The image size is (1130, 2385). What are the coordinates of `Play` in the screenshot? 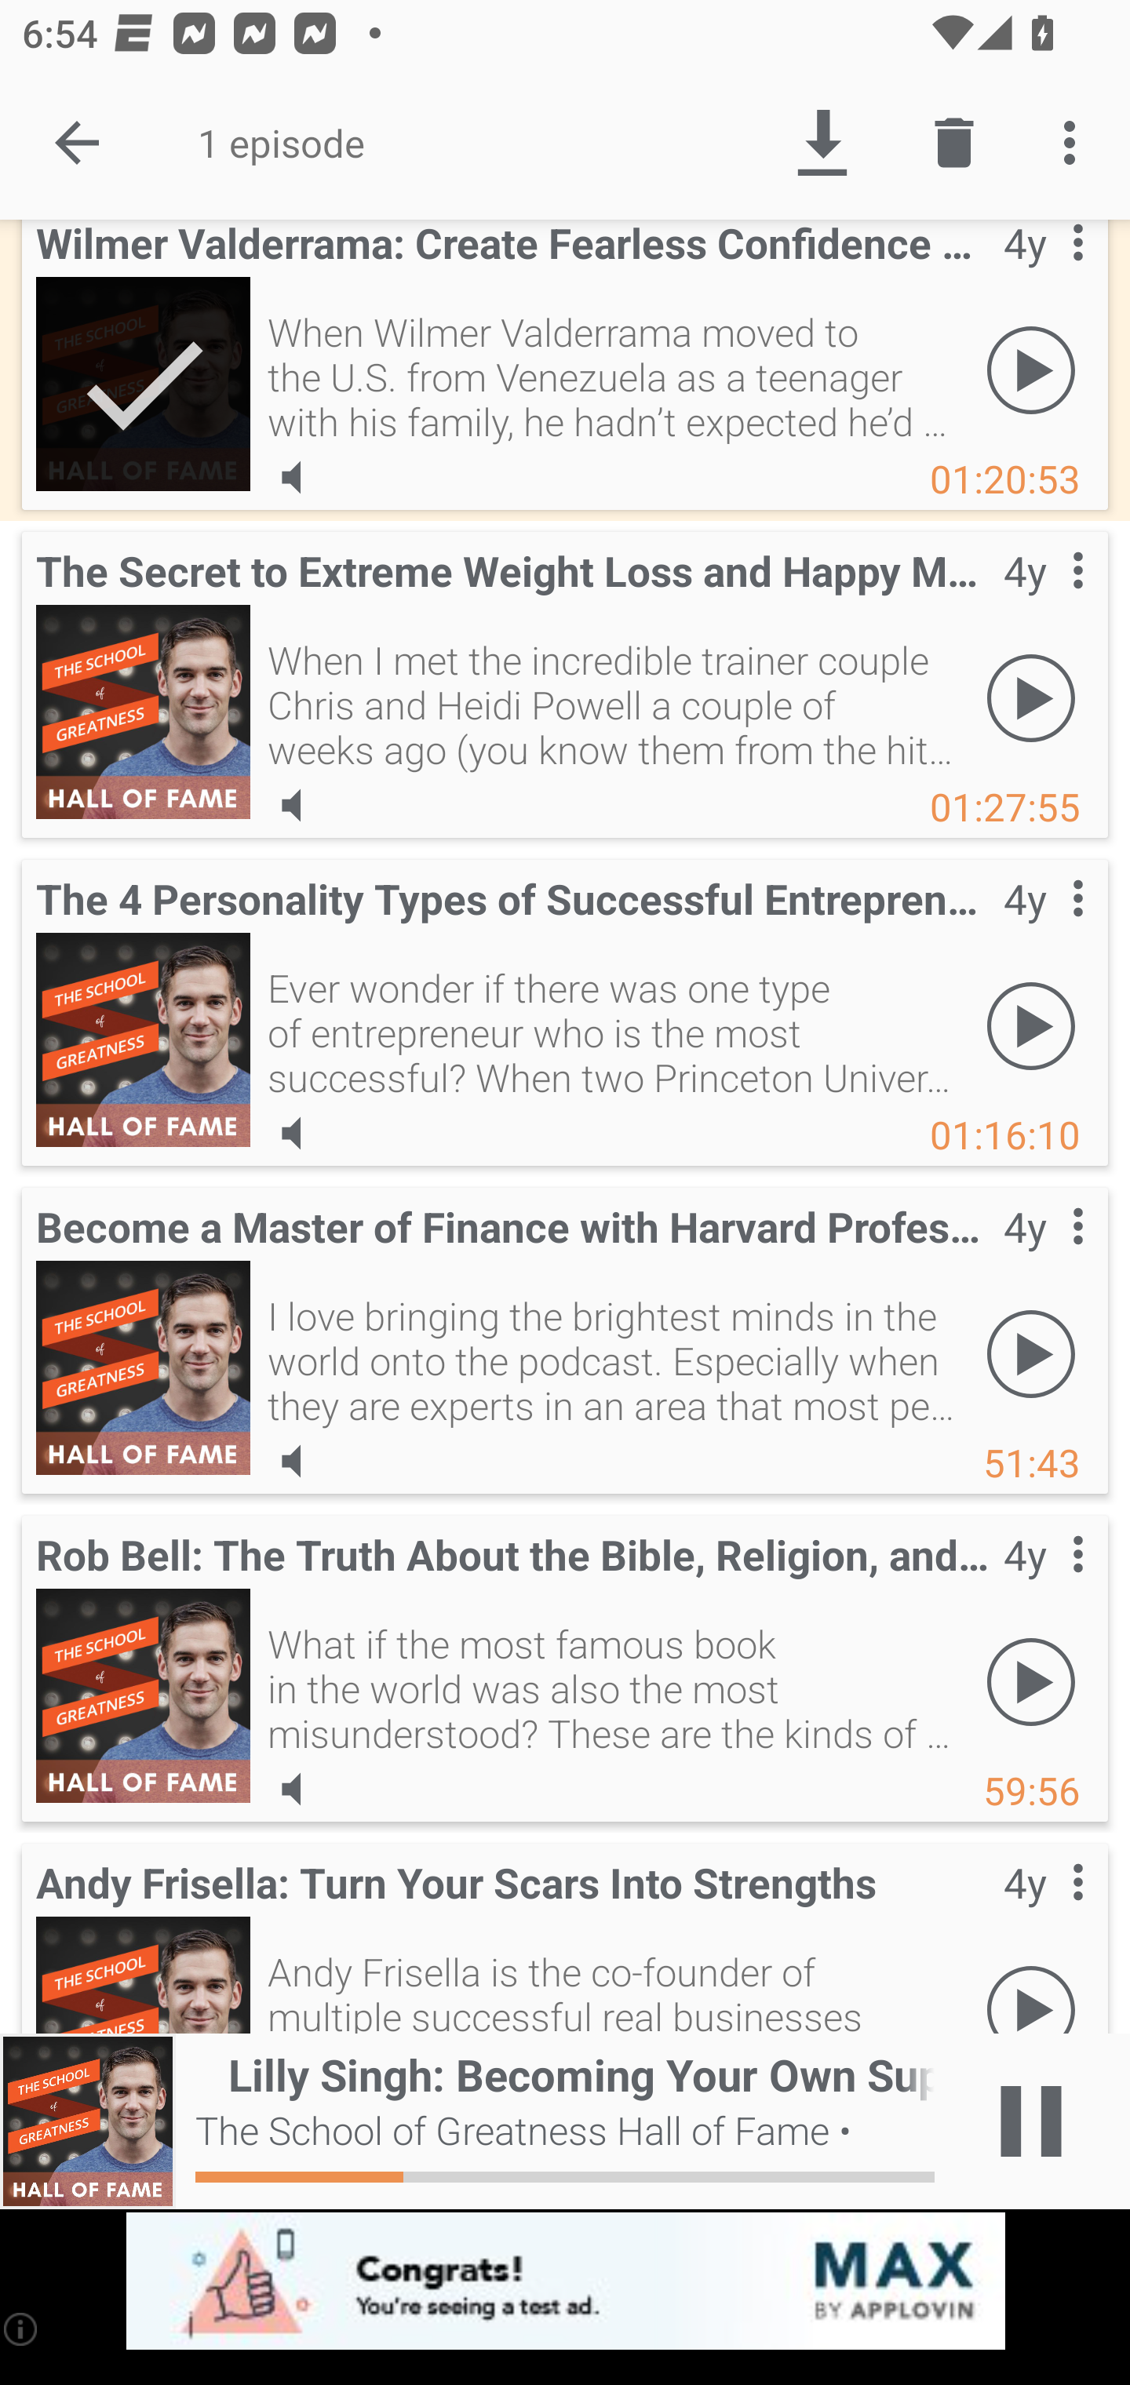 It's located at (1031, 1682).